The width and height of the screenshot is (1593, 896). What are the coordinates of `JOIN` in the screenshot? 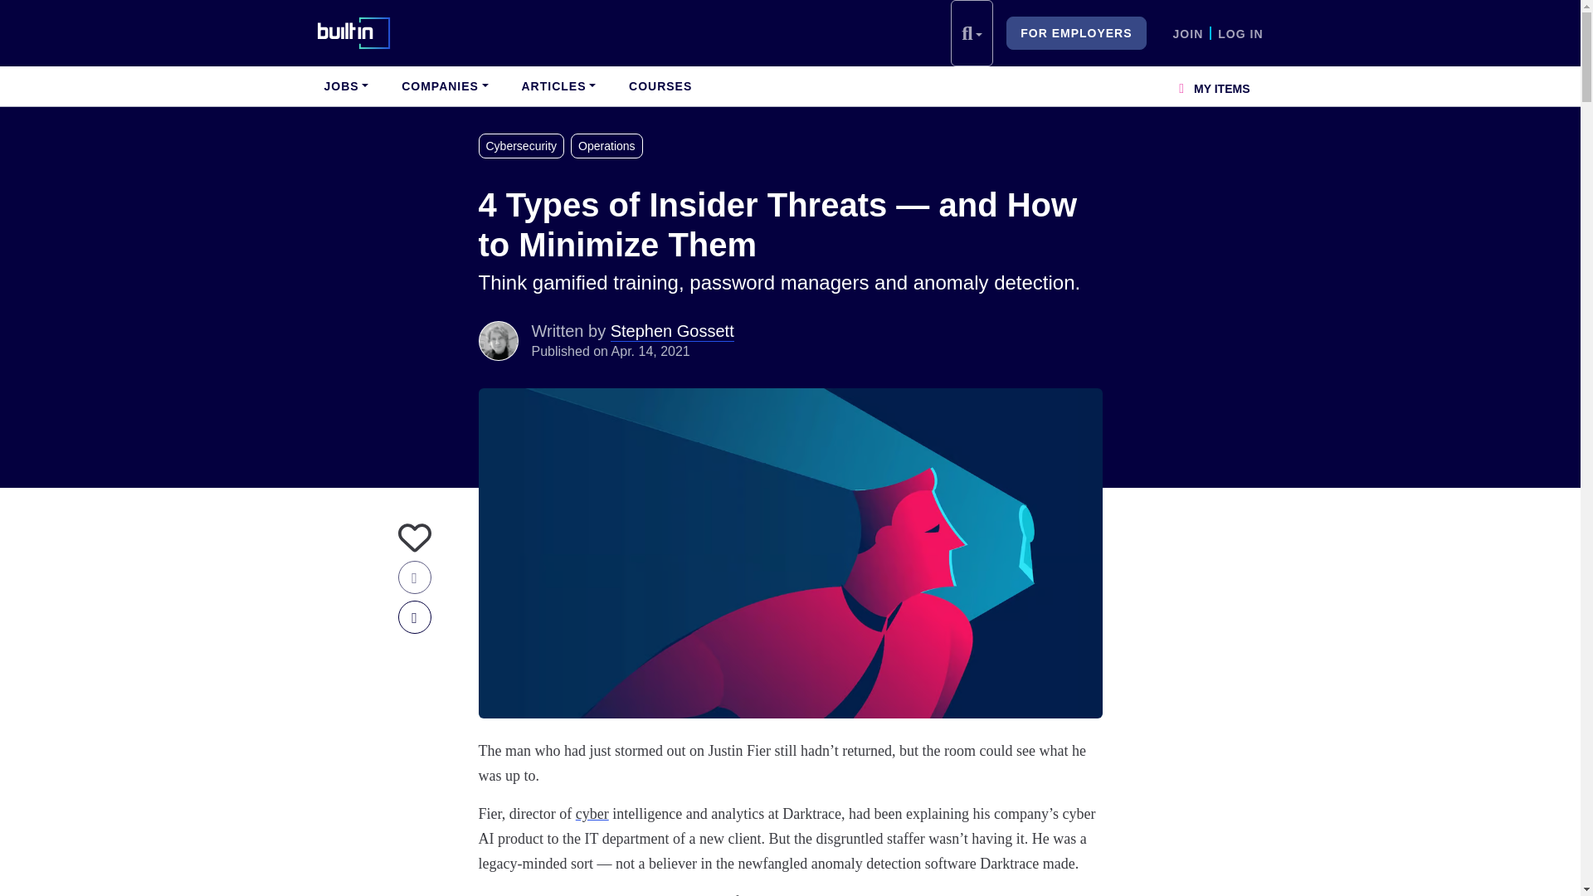 It's located at (1188, 33).